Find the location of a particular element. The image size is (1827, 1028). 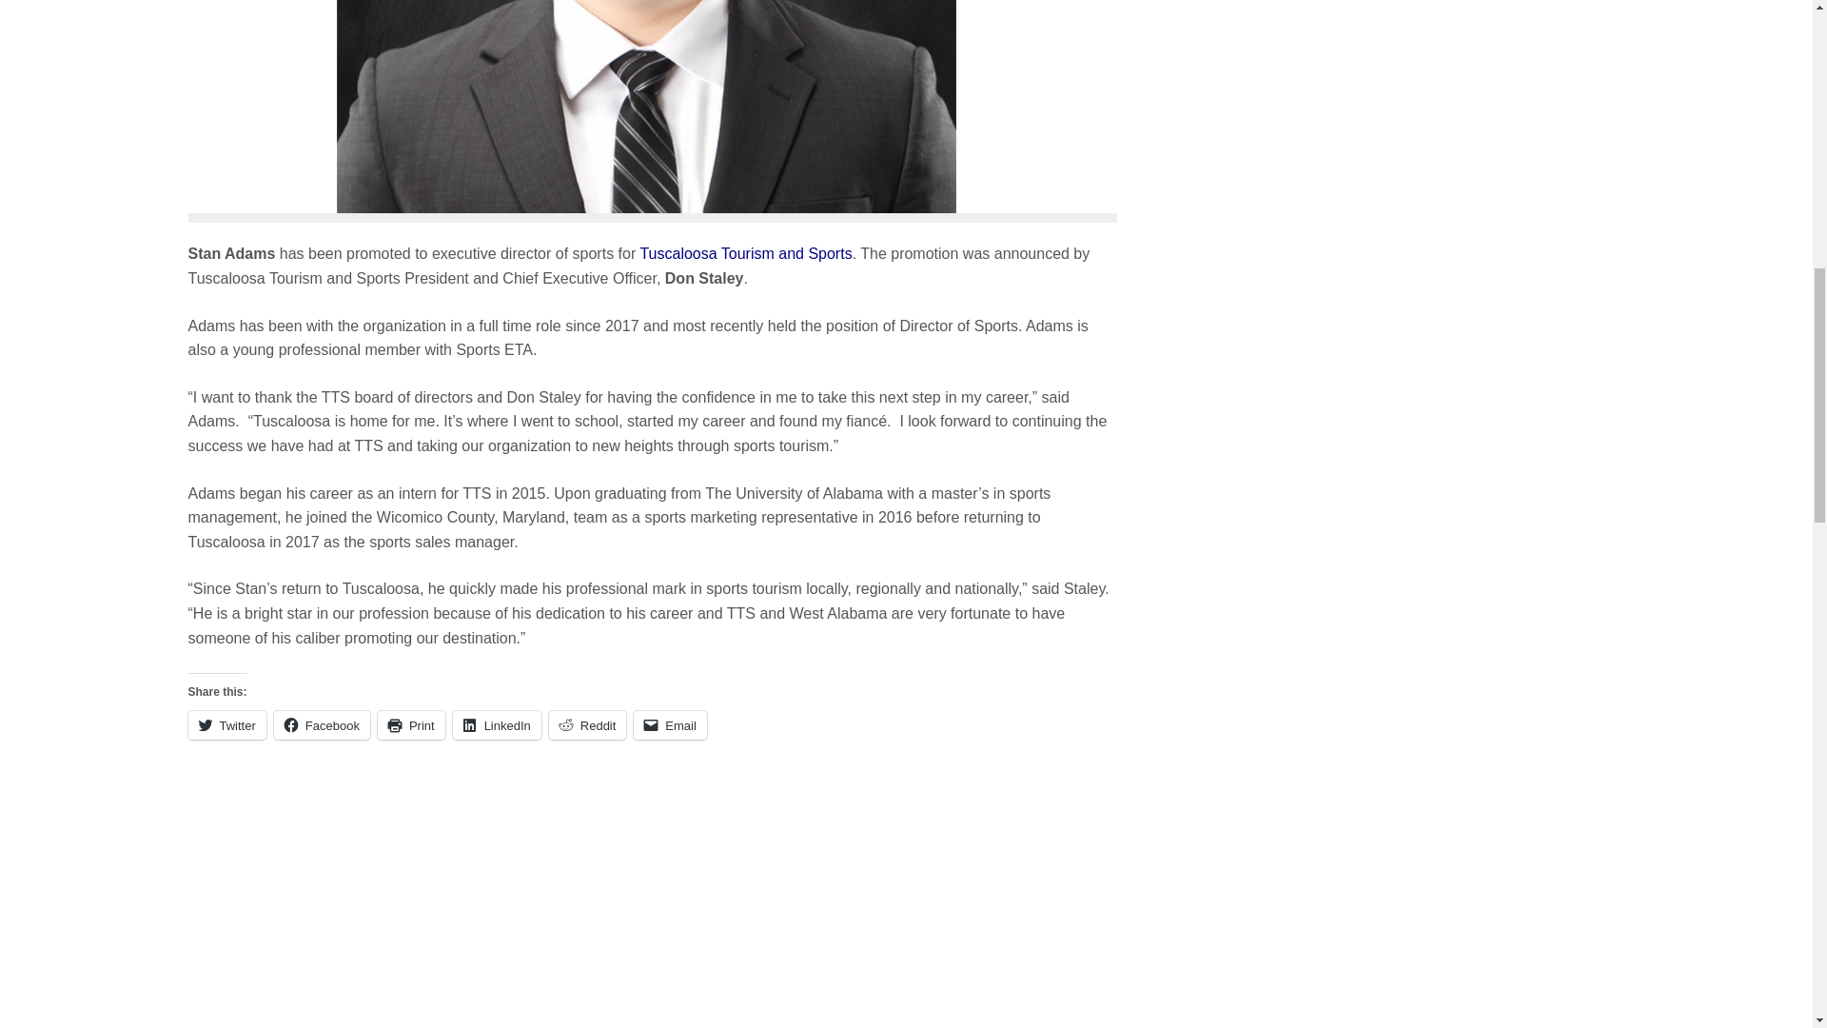

Click to share on Facebook is located at coordinates (322, 725).